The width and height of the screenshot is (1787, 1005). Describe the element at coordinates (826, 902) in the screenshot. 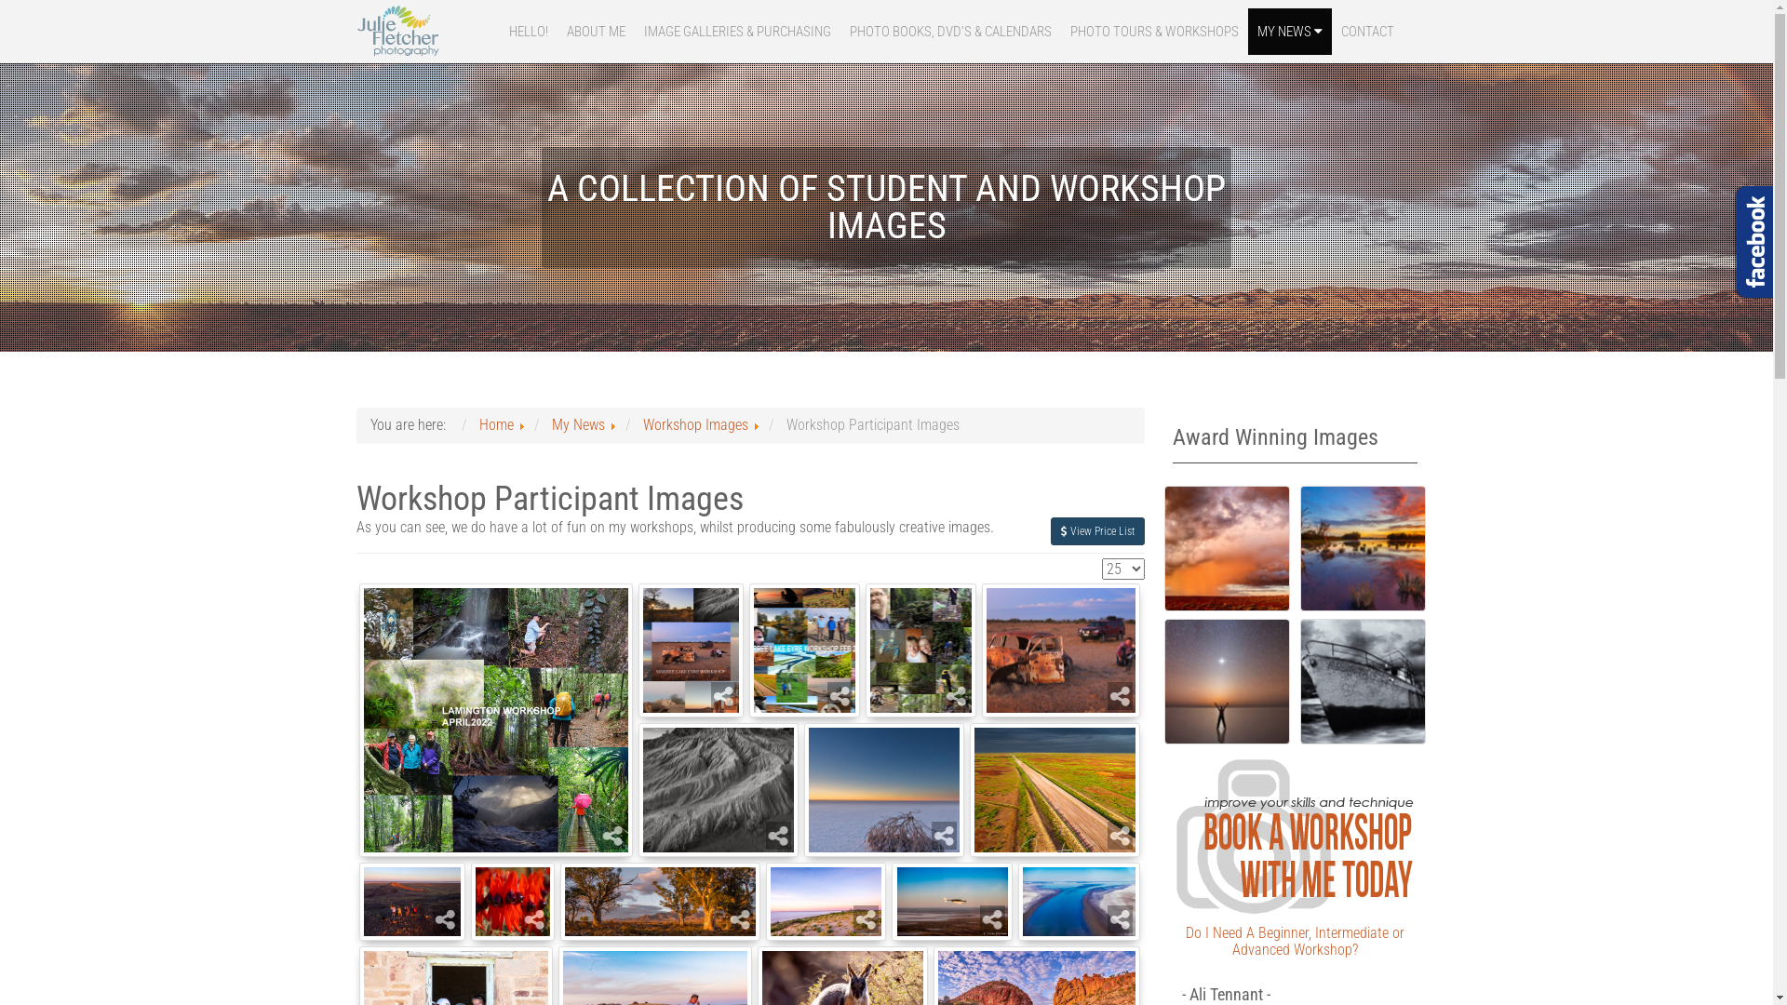

I see `Lake Eyre Photo Tour April 2016` at that location.